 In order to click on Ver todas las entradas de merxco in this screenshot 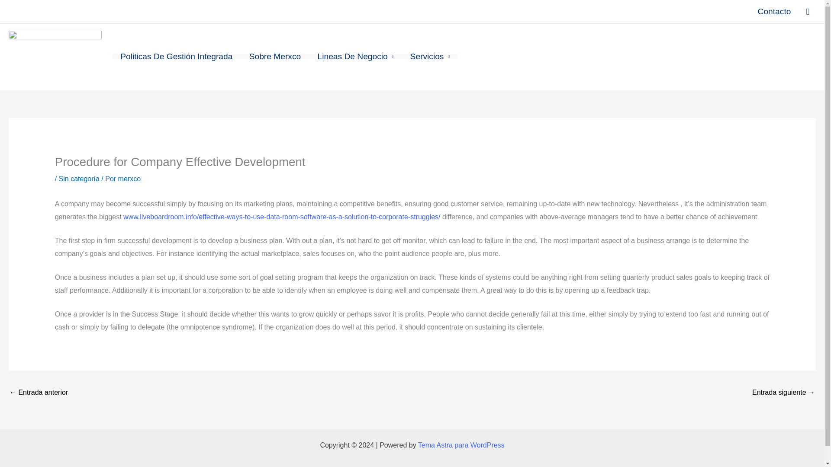, I will do `click(129, 179)`.